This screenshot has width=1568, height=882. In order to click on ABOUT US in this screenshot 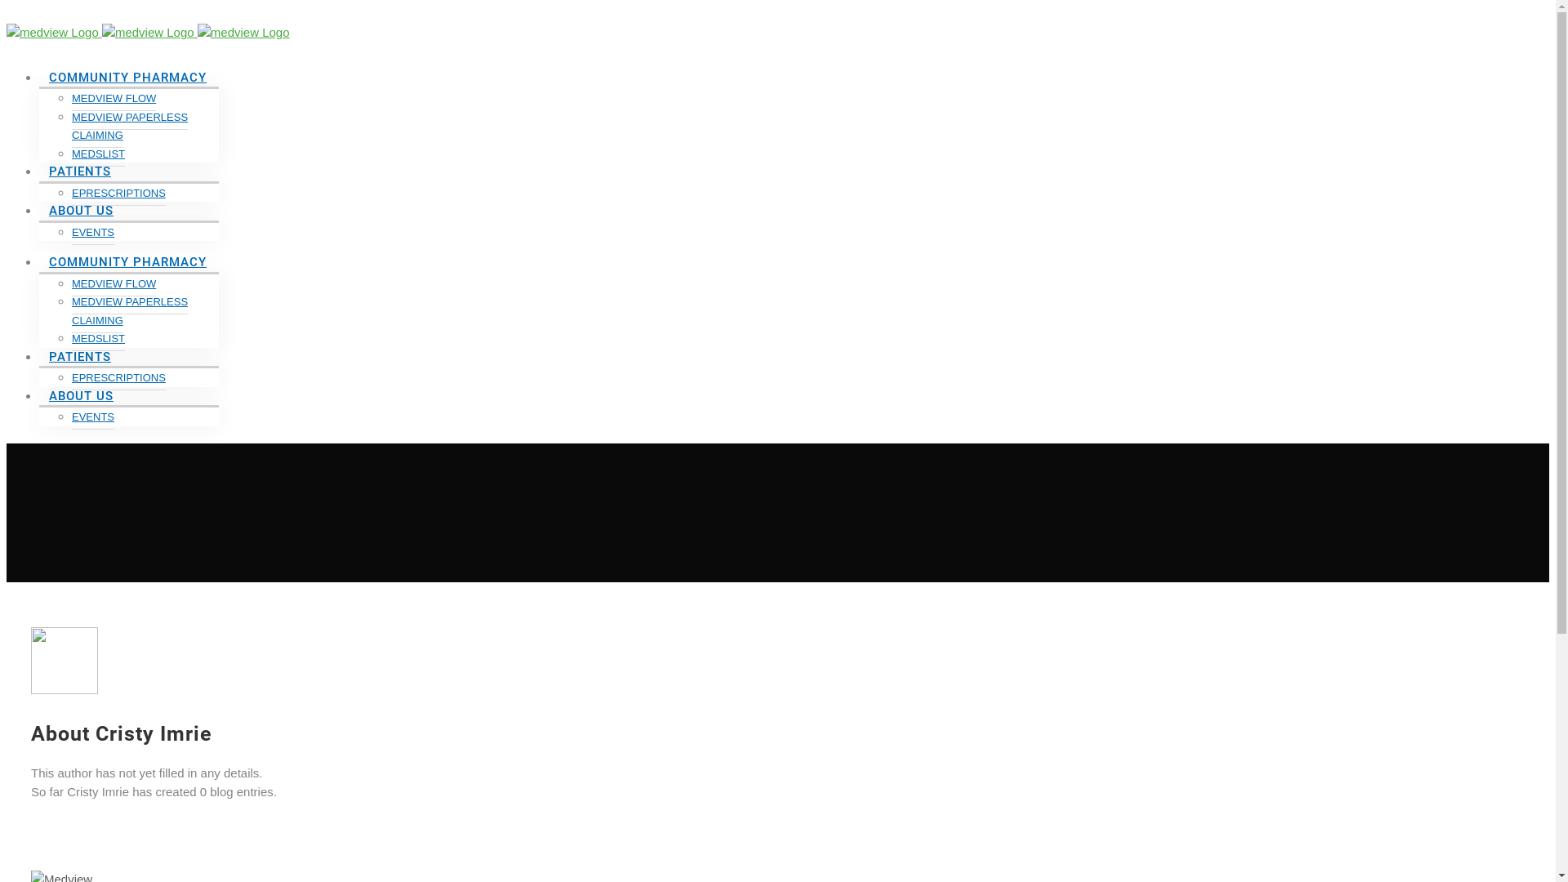, I will do `click(82, 395)`.